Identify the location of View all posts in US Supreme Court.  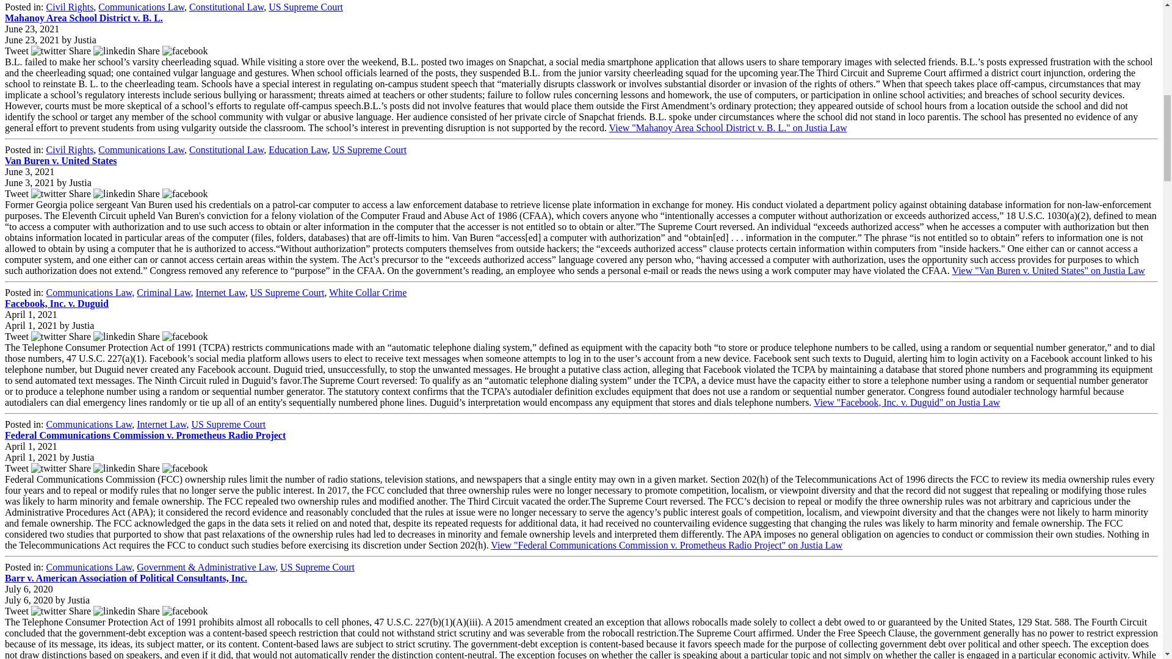
(305, 7).